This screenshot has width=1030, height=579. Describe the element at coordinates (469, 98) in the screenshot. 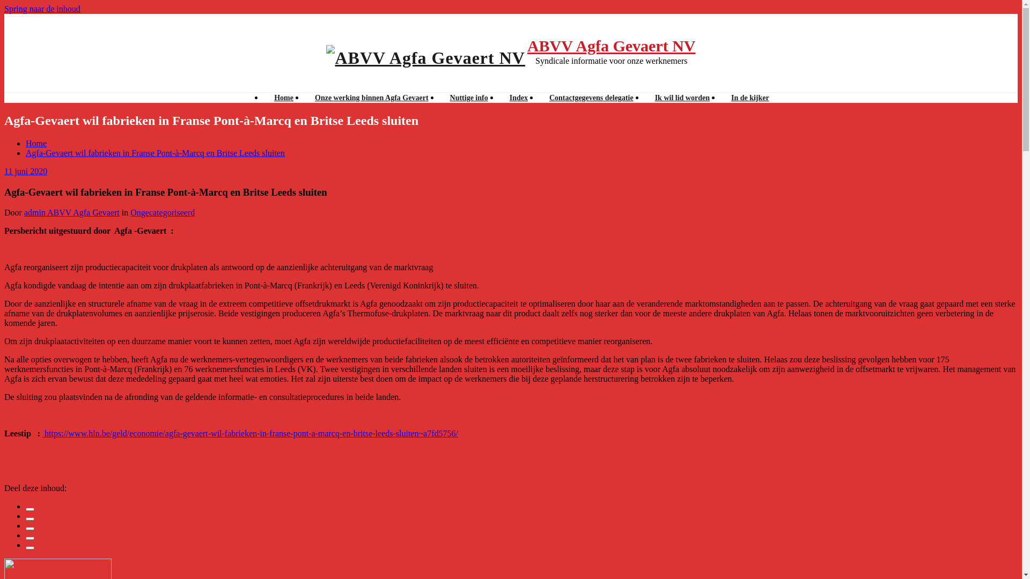

I see `Nuttige info` at that location.